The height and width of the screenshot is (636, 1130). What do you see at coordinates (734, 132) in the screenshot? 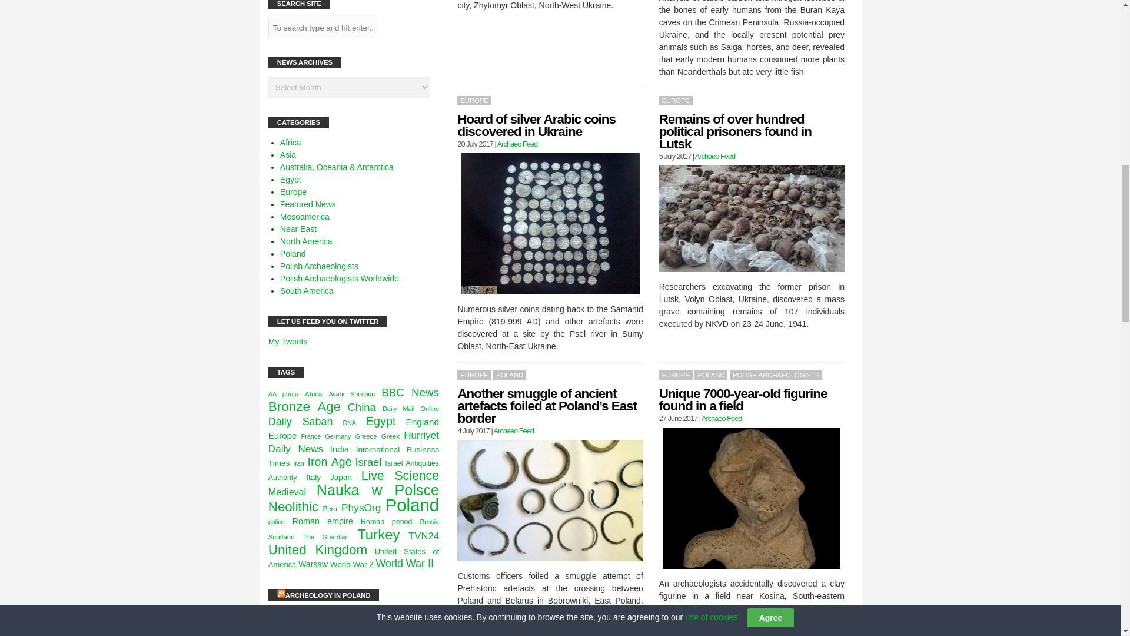
I see `Remains of over hundred political prisoners found in Lutsk` at bounding box center [734, 132].